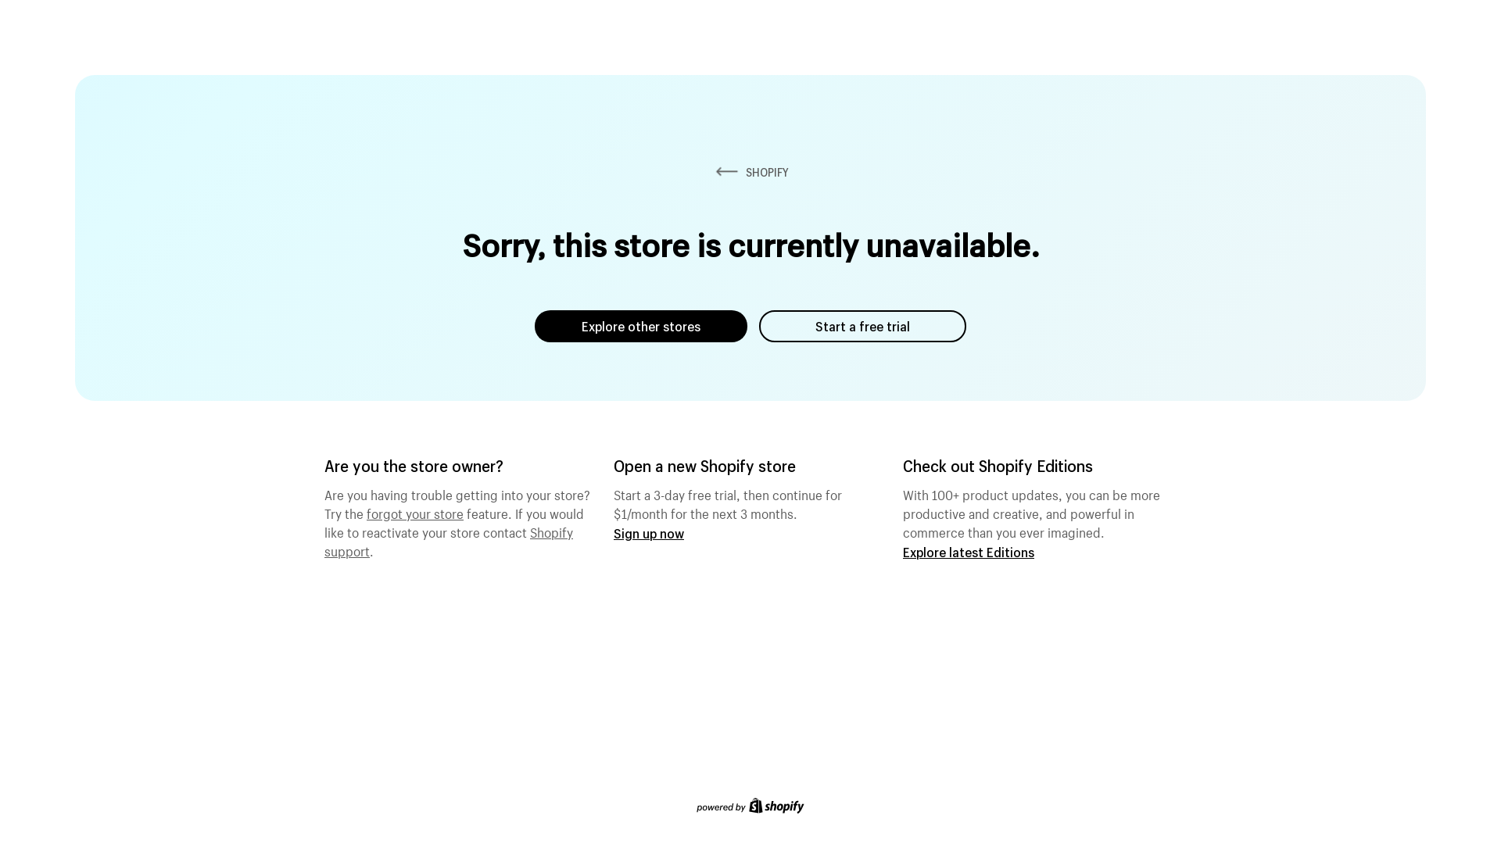 The width and height of the screenshot is (1501, 844). Describe the element at coordinates (863, 327) in the screenshot. I see `Start a free trial` at that location.